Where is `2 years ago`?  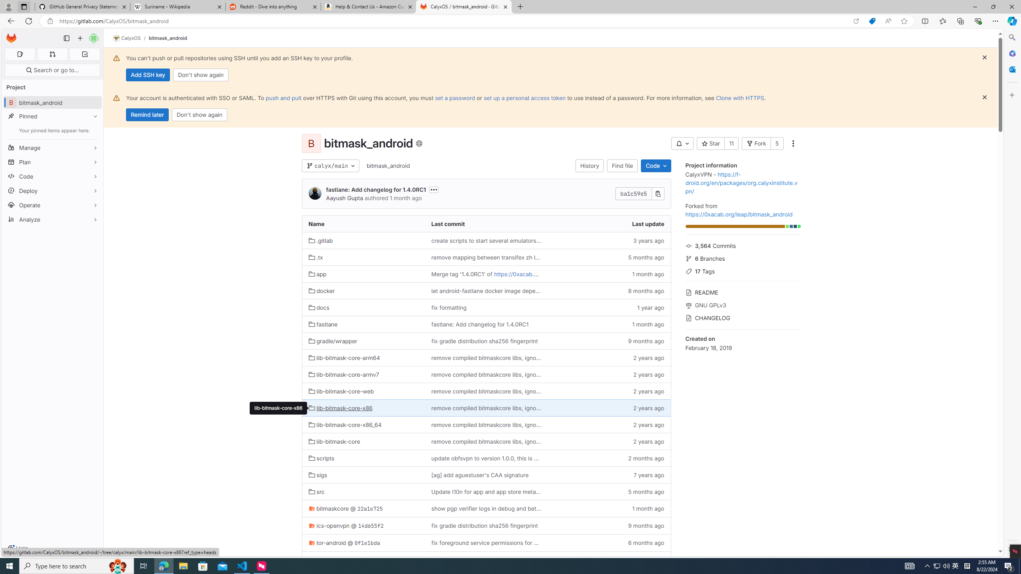 2 years ago is located at coordinates (609, 441).